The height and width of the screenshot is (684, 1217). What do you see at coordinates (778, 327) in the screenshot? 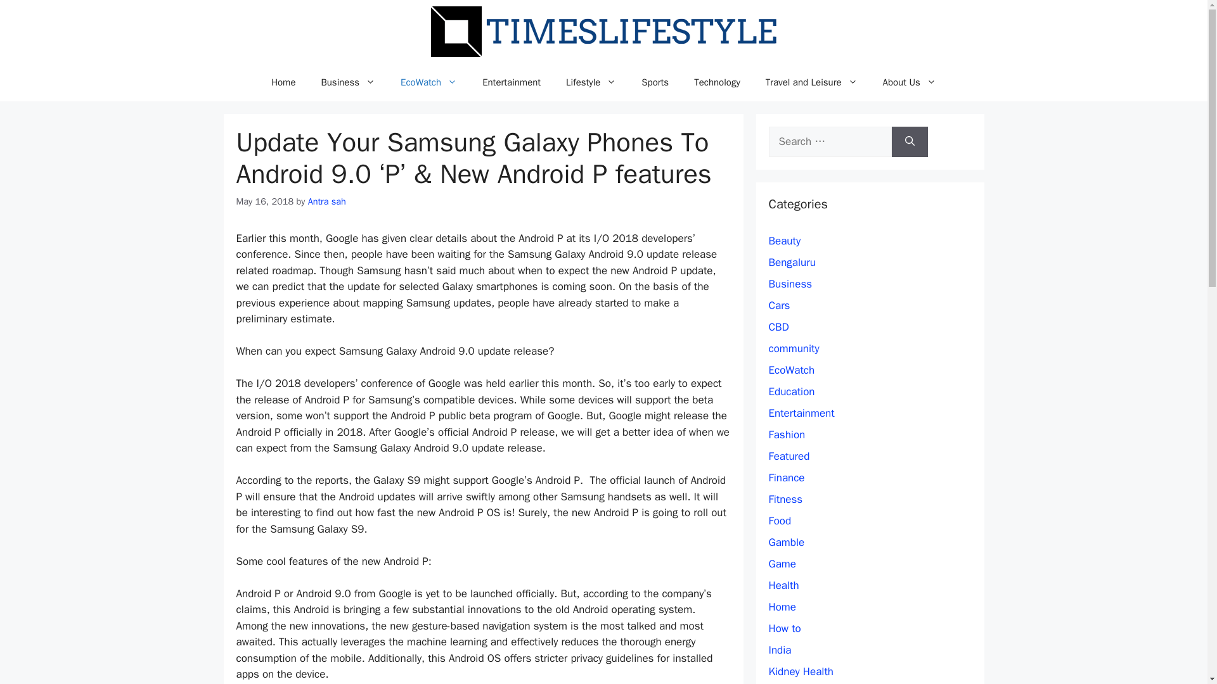
I see `CBD` at bounding box center [778, 327].